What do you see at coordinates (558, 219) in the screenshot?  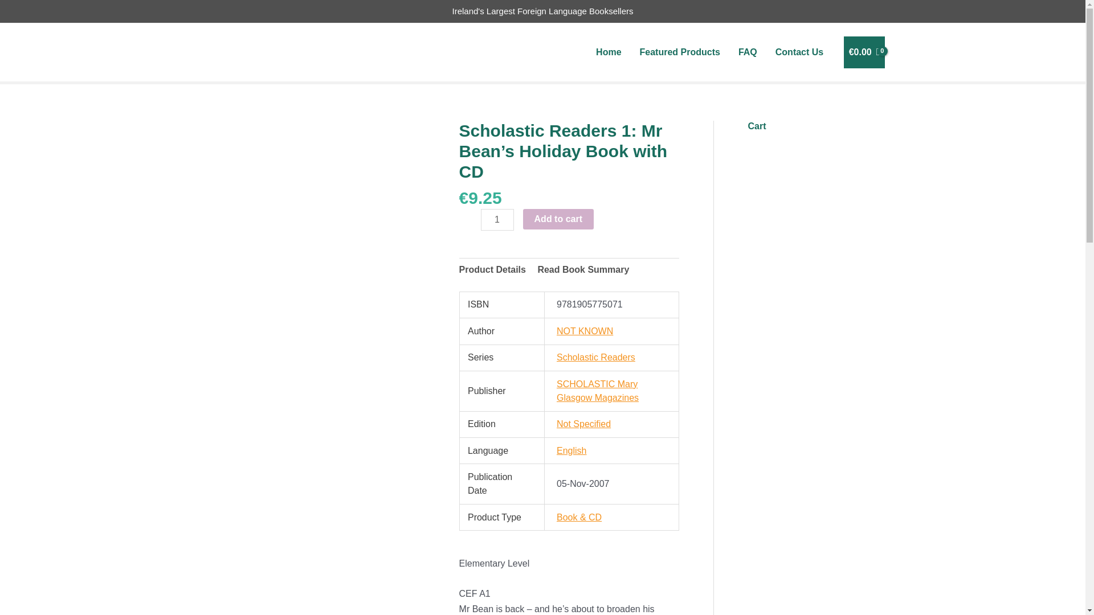 I see `Add to cart` at bounding box center [558, 219].